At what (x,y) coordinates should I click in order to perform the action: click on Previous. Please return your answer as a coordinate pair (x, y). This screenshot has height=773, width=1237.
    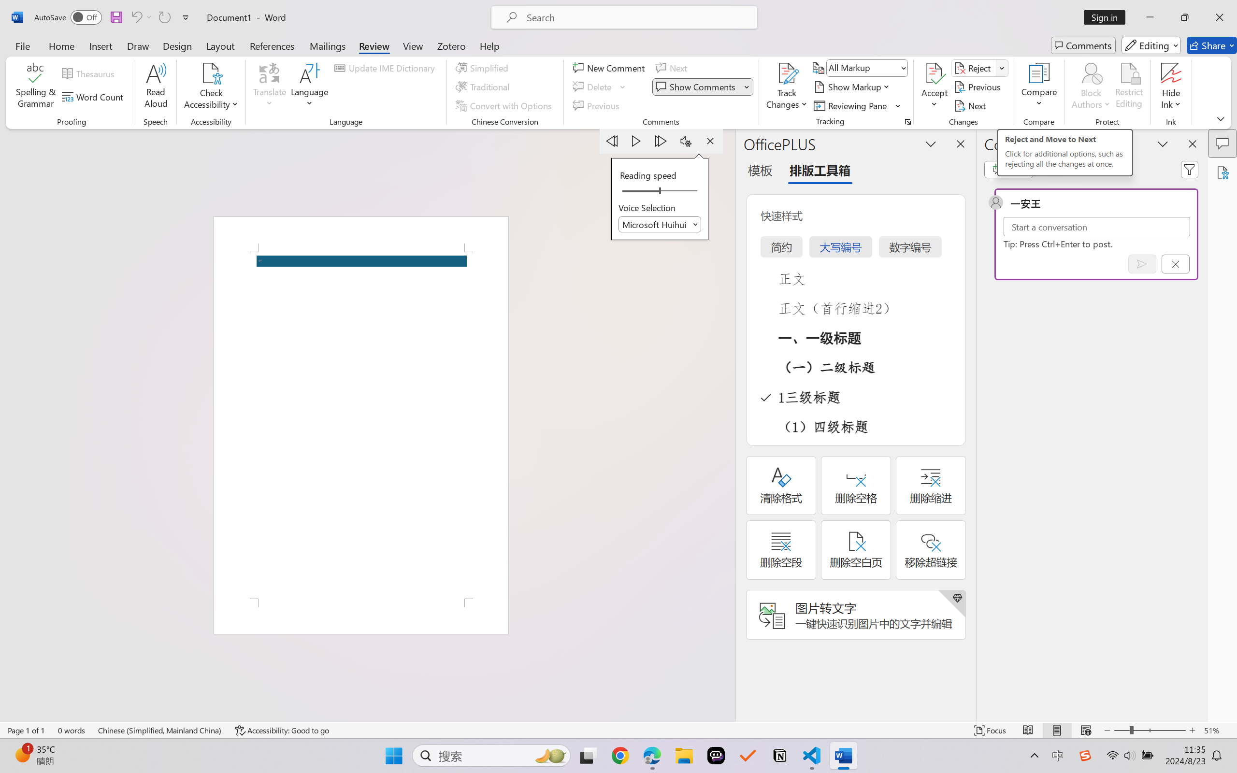
    Looking at the image, I should click on (979, 87).